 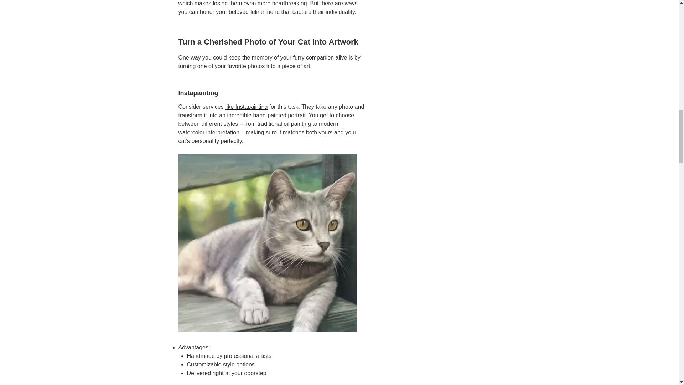 What do you see at coordinates (246, 106) in the screenshot?
I see `like Instapainting` at bounding box center [246, 106].